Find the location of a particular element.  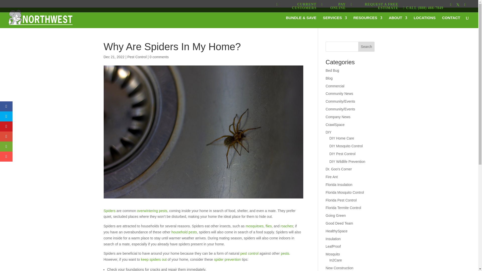

ABOUT is located at coordinates (398, 22).